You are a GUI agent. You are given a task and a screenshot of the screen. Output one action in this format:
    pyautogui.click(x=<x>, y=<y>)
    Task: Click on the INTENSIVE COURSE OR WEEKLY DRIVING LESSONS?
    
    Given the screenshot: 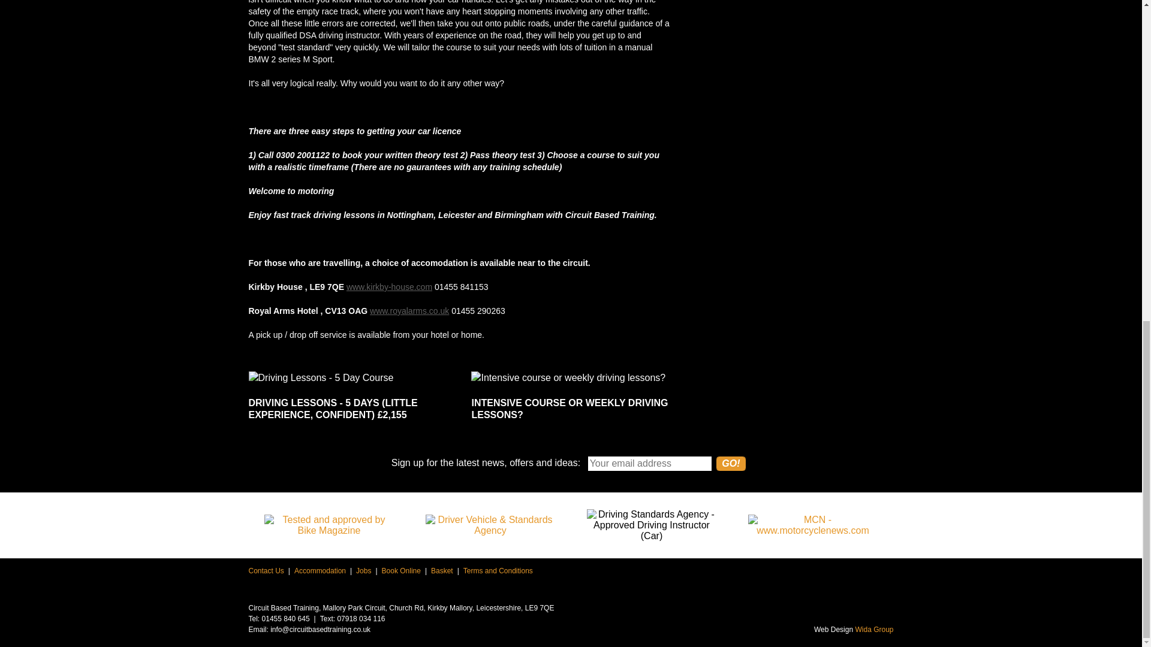 What is the action you would take?
    pyautogui.click(x=570, y=401)
    